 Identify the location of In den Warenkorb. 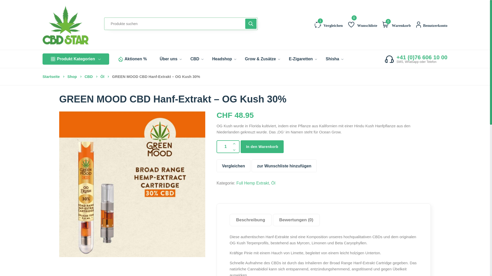
(262, 147).